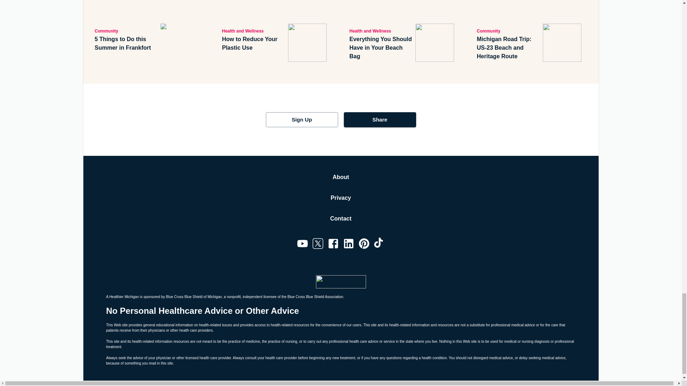 The width and height of the screenshot is (687, 386). What do you see at coordinates (126, 44) in the screenshot?
I see `5 Things to Do this Summer in Frankfort ` at bounding box center [126, 44].